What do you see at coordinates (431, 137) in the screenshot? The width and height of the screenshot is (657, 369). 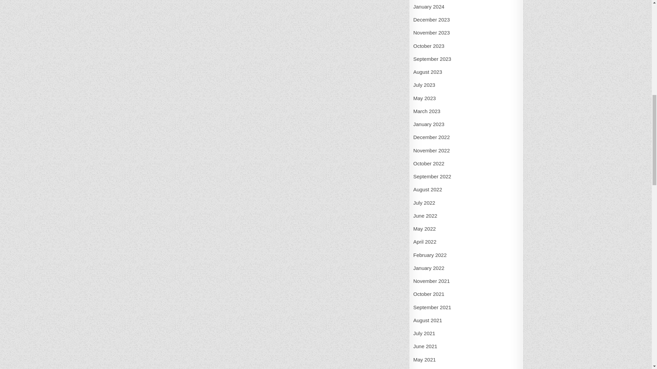 I see `December 2022` at bounding box center [431, 137].